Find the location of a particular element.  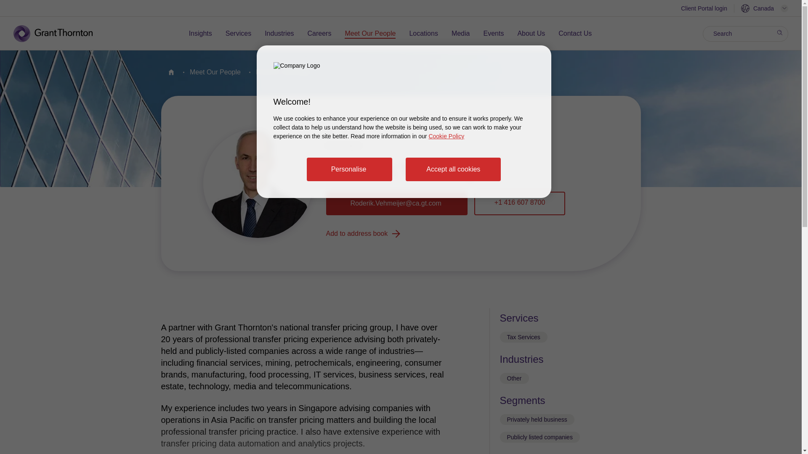

Media is located at coordinates (461, 34).